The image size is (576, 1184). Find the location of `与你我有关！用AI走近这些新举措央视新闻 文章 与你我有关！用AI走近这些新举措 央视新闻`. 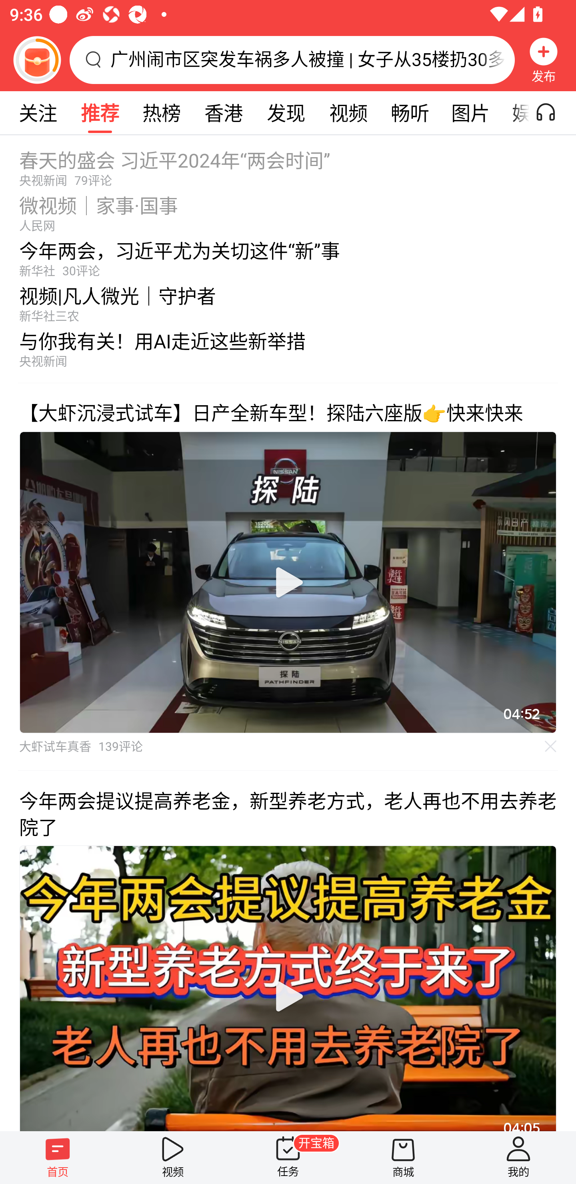

与你我有关！用AI走近这些新举措央视新闻 文章 与你我有关！用AI走近这些新举措 央视新闻 is located at coordinates (288, 353).